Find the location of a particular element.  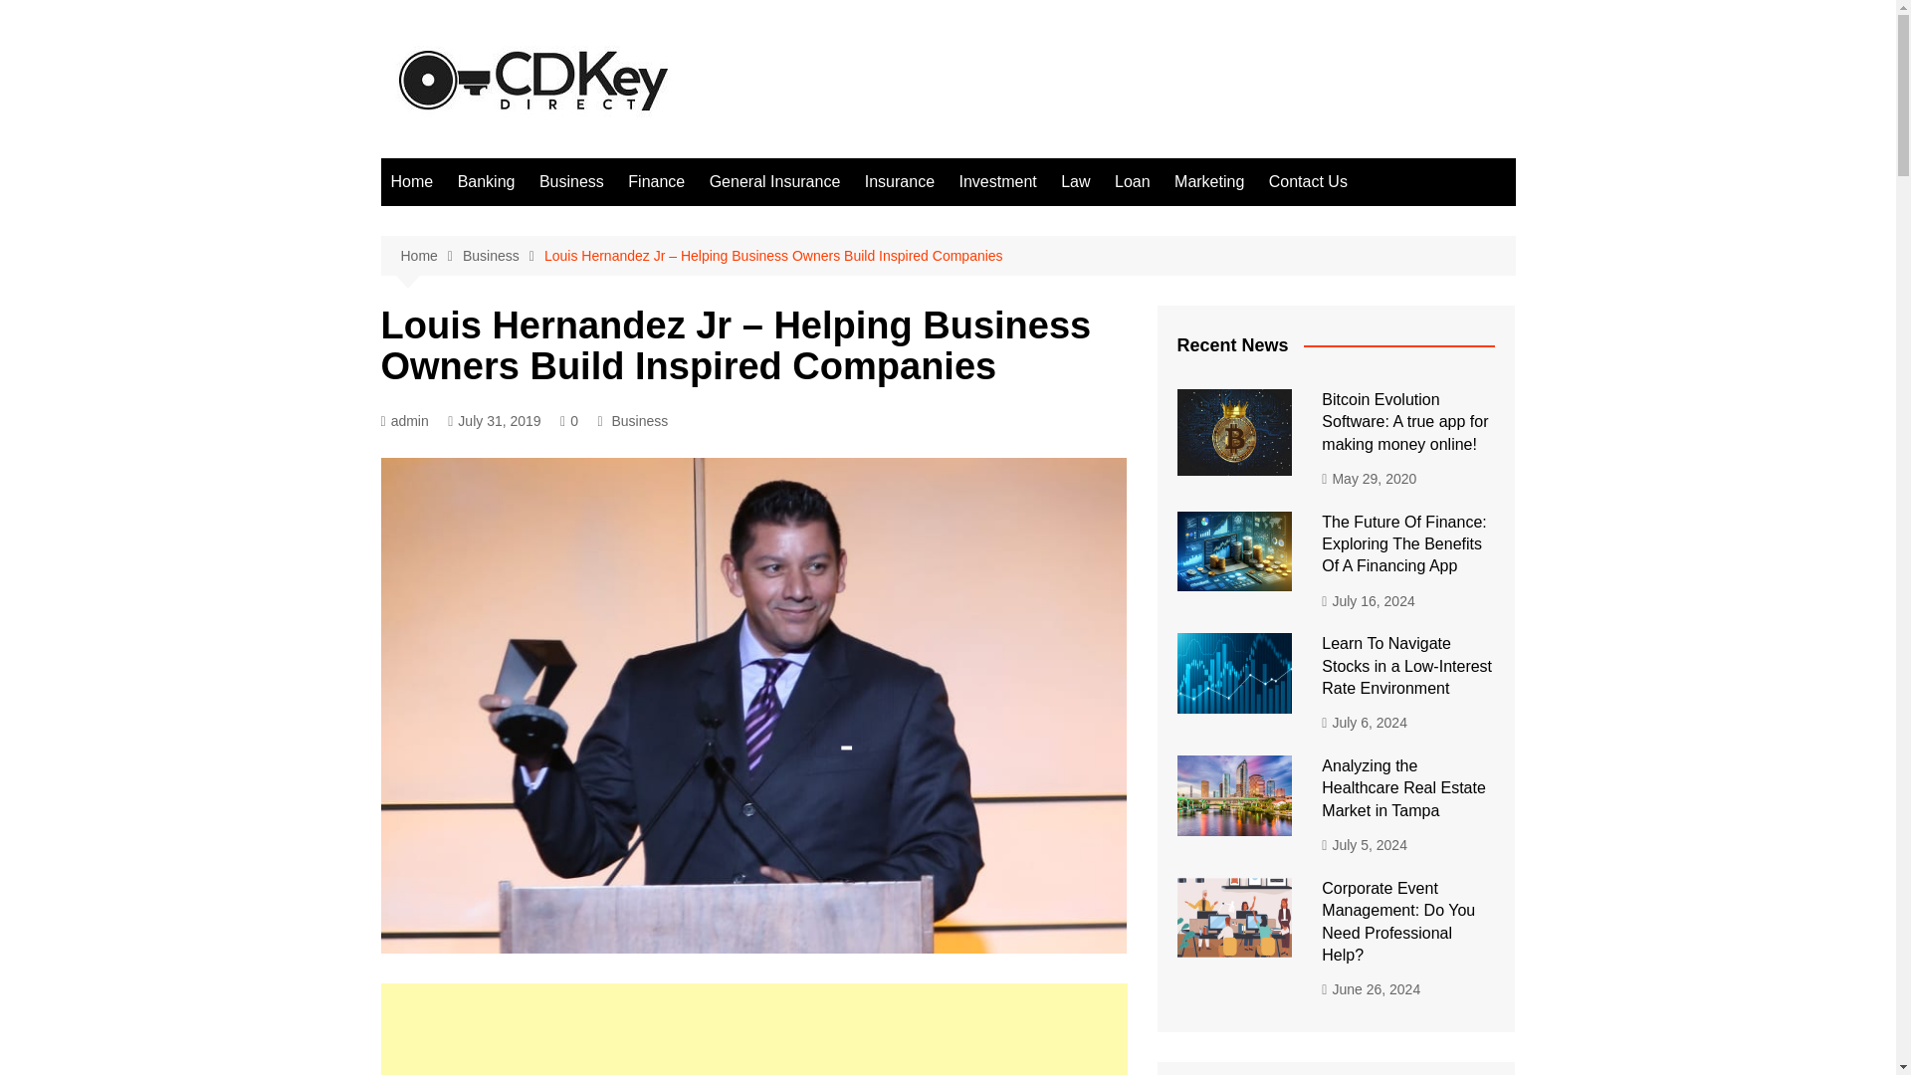

Investment is located at coordinates (996, 181).